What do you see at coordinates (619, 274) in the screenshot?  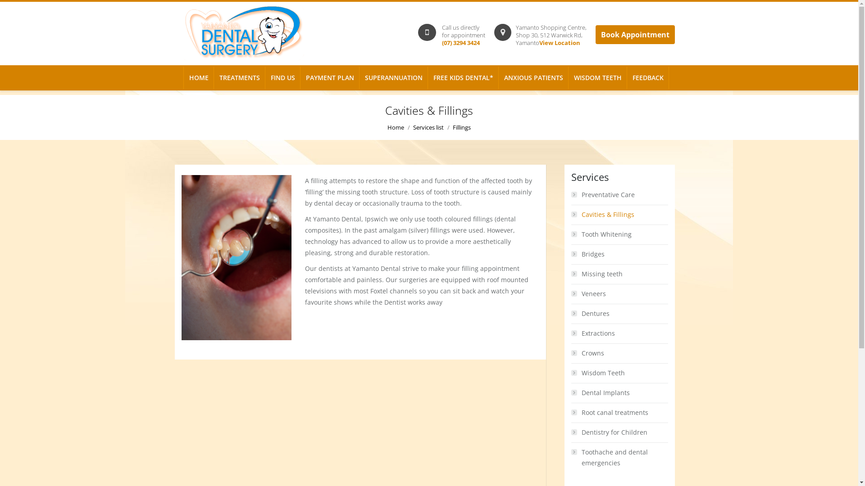 I see `Missing teeth` at bounding box center [619, 274].